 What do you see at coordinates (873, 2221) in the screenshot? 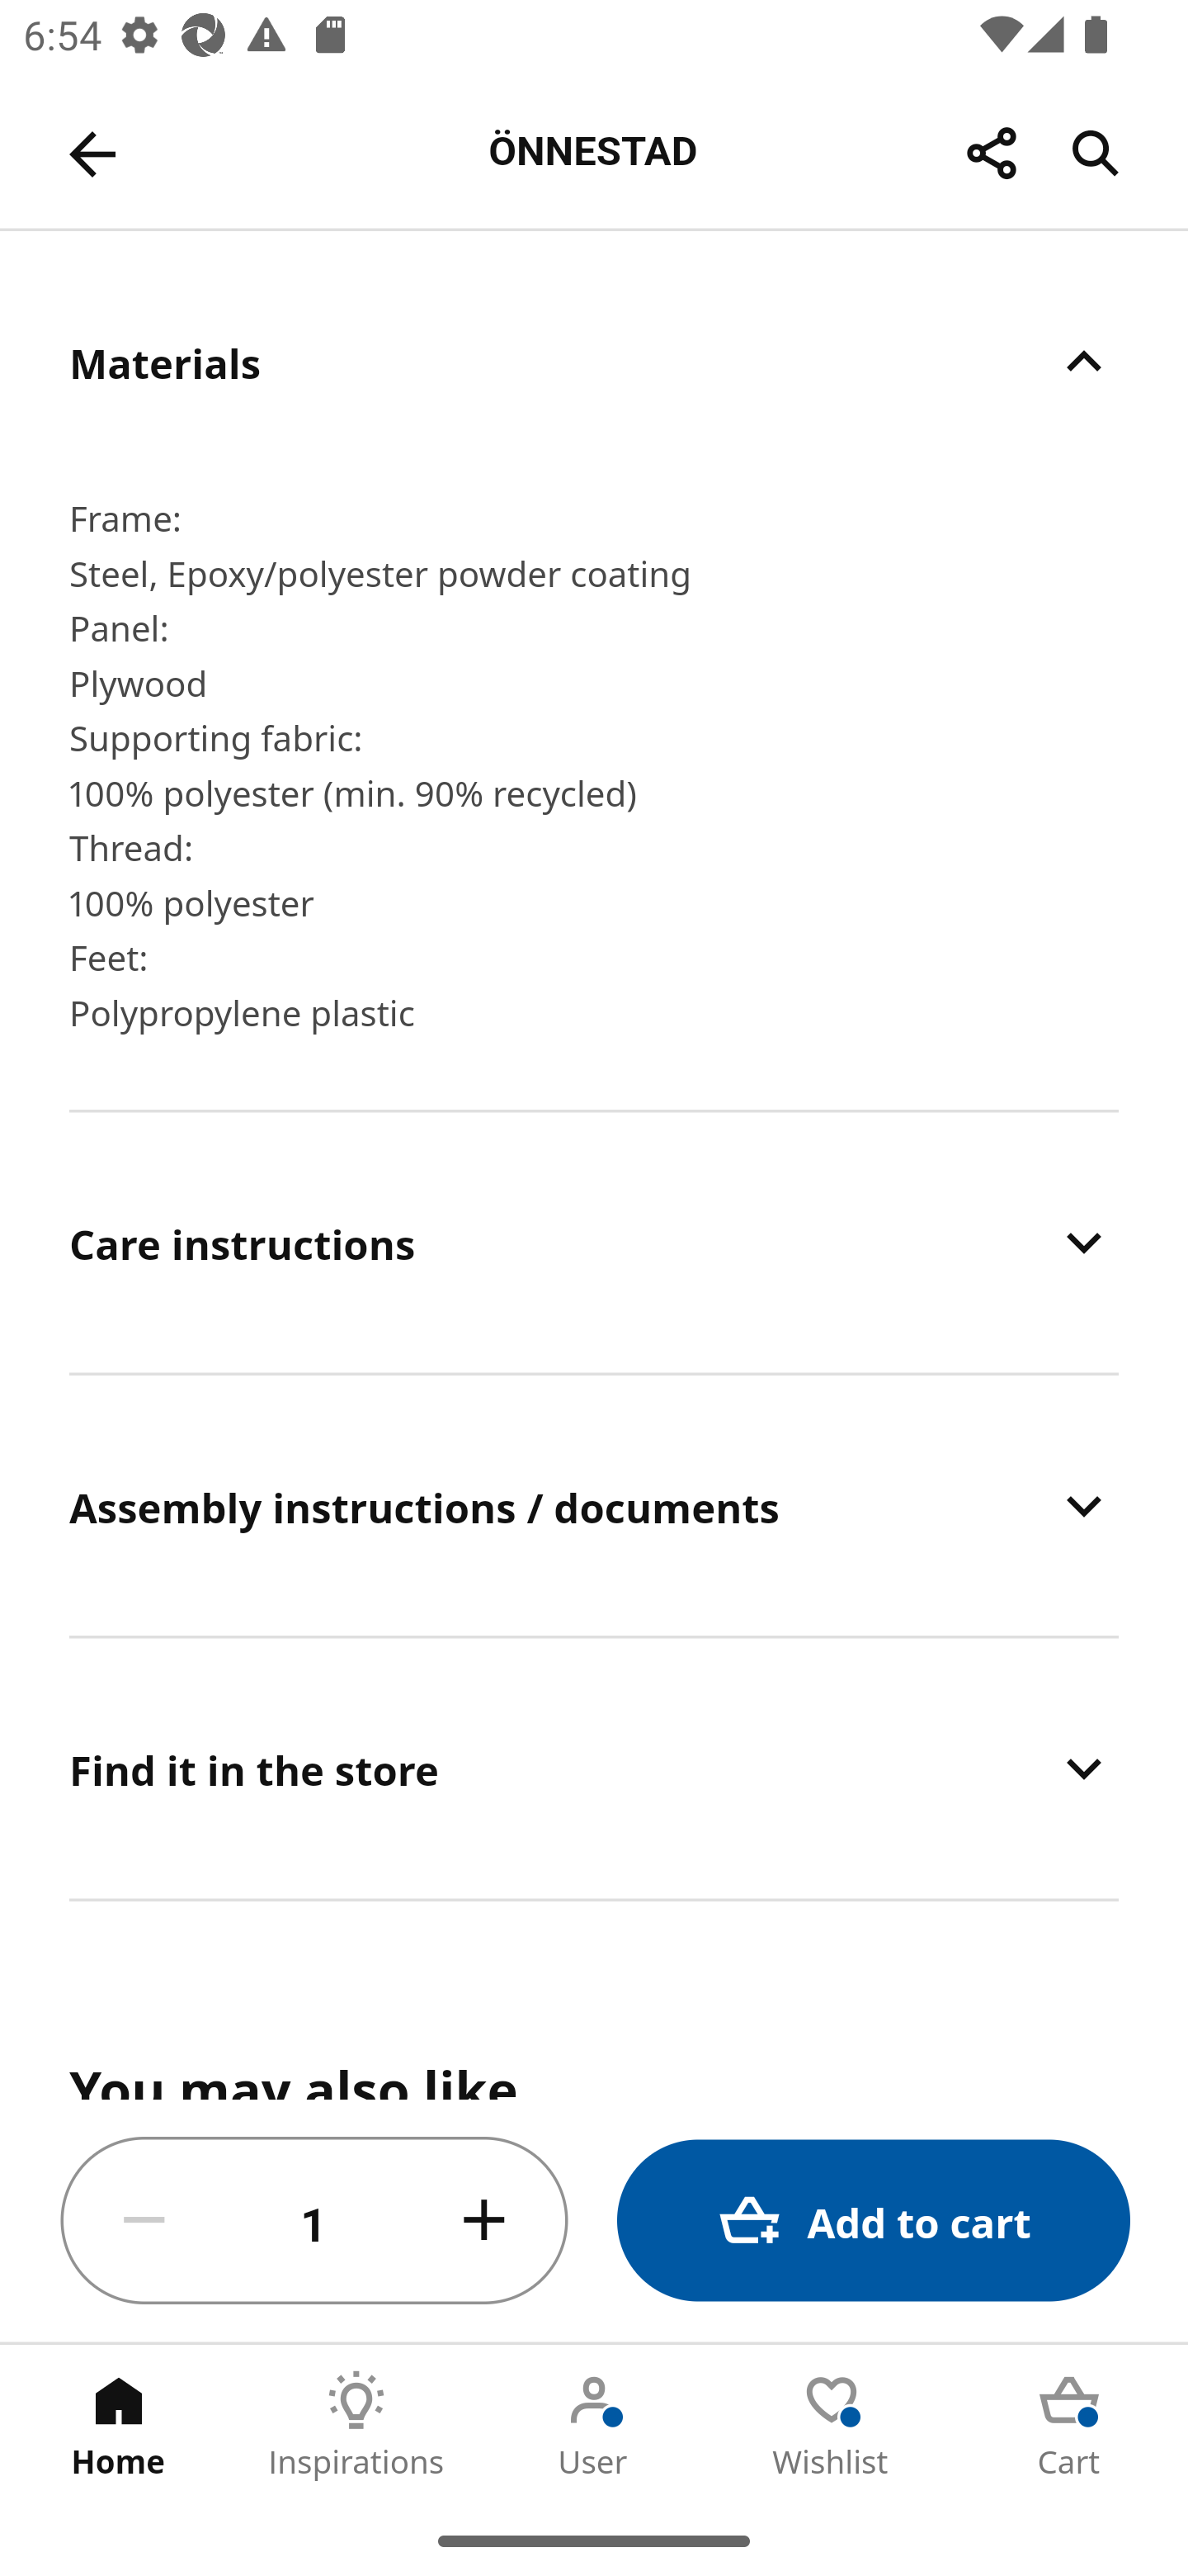
I see `Add to cart` at bounding box center [873, 2221].